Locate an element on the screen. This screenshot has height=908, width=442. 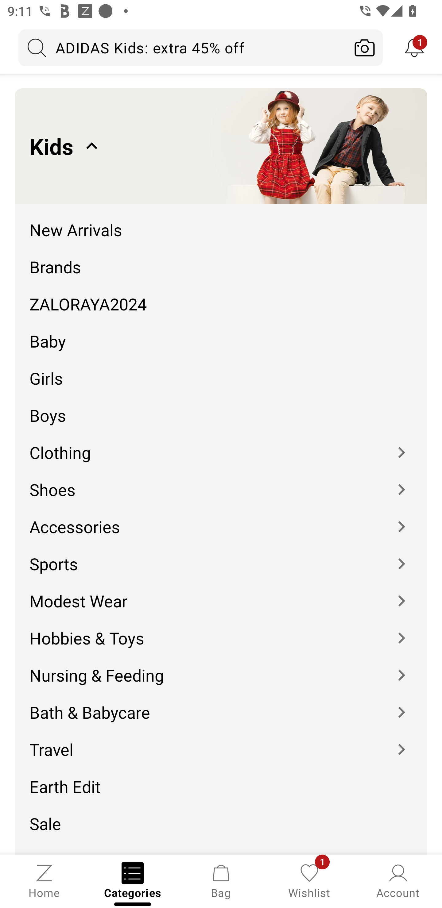
Baby is located at coordinates (221, 334).